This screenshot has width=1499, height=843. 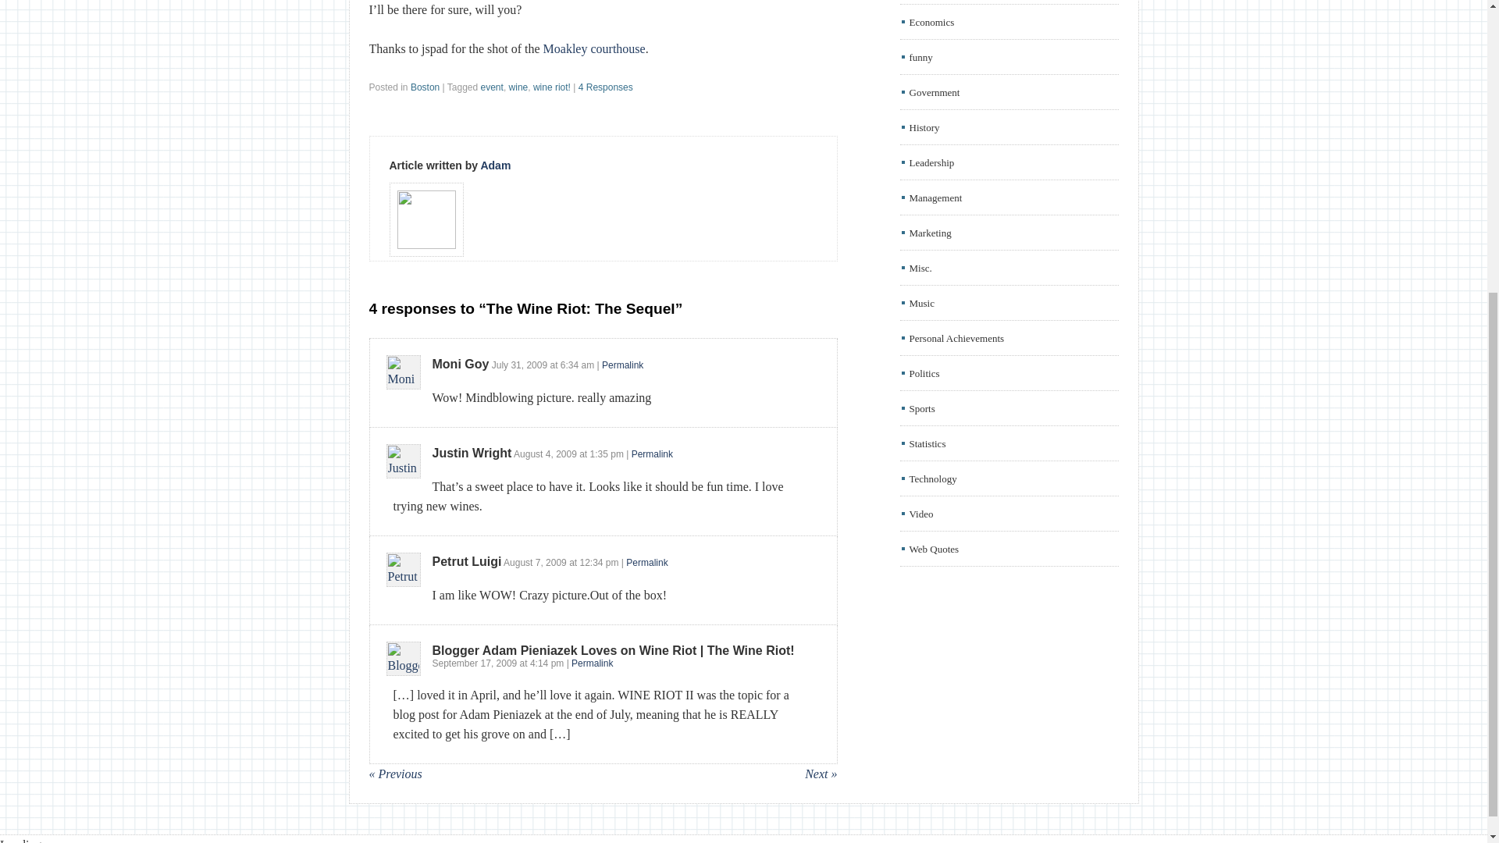 I want to click on Friday, July 31st, 2009, 6:34 am, so click(x=577, y=365).